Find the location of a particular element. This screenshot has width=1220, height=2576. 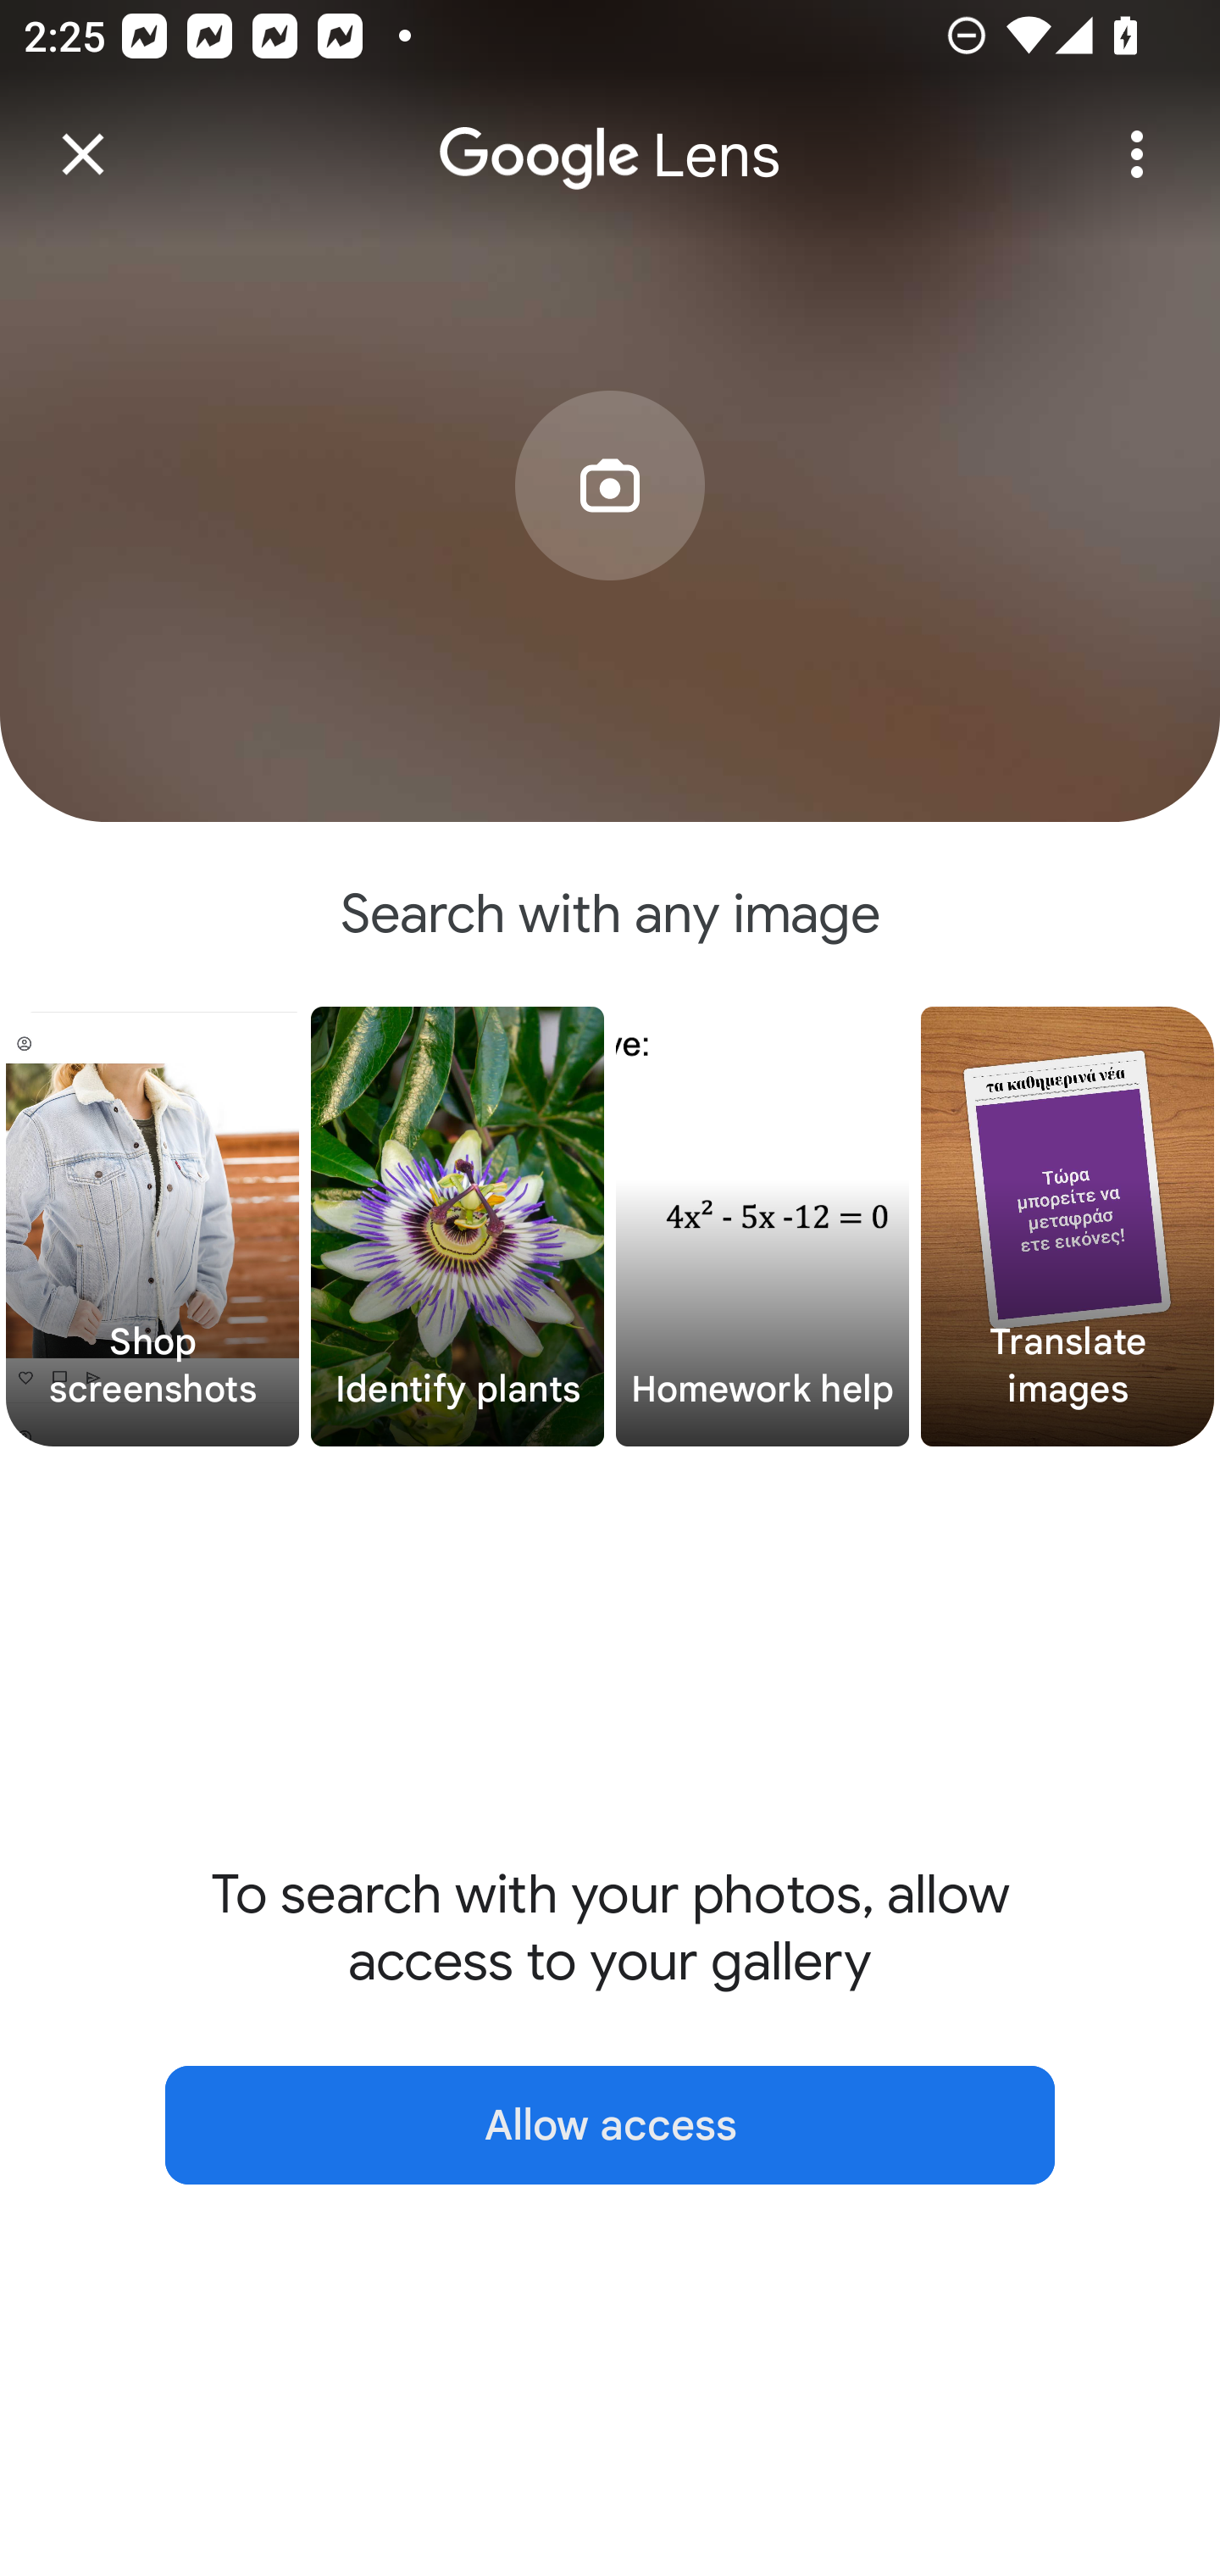

Google Lens Lens is located at coordinates (610, 132).